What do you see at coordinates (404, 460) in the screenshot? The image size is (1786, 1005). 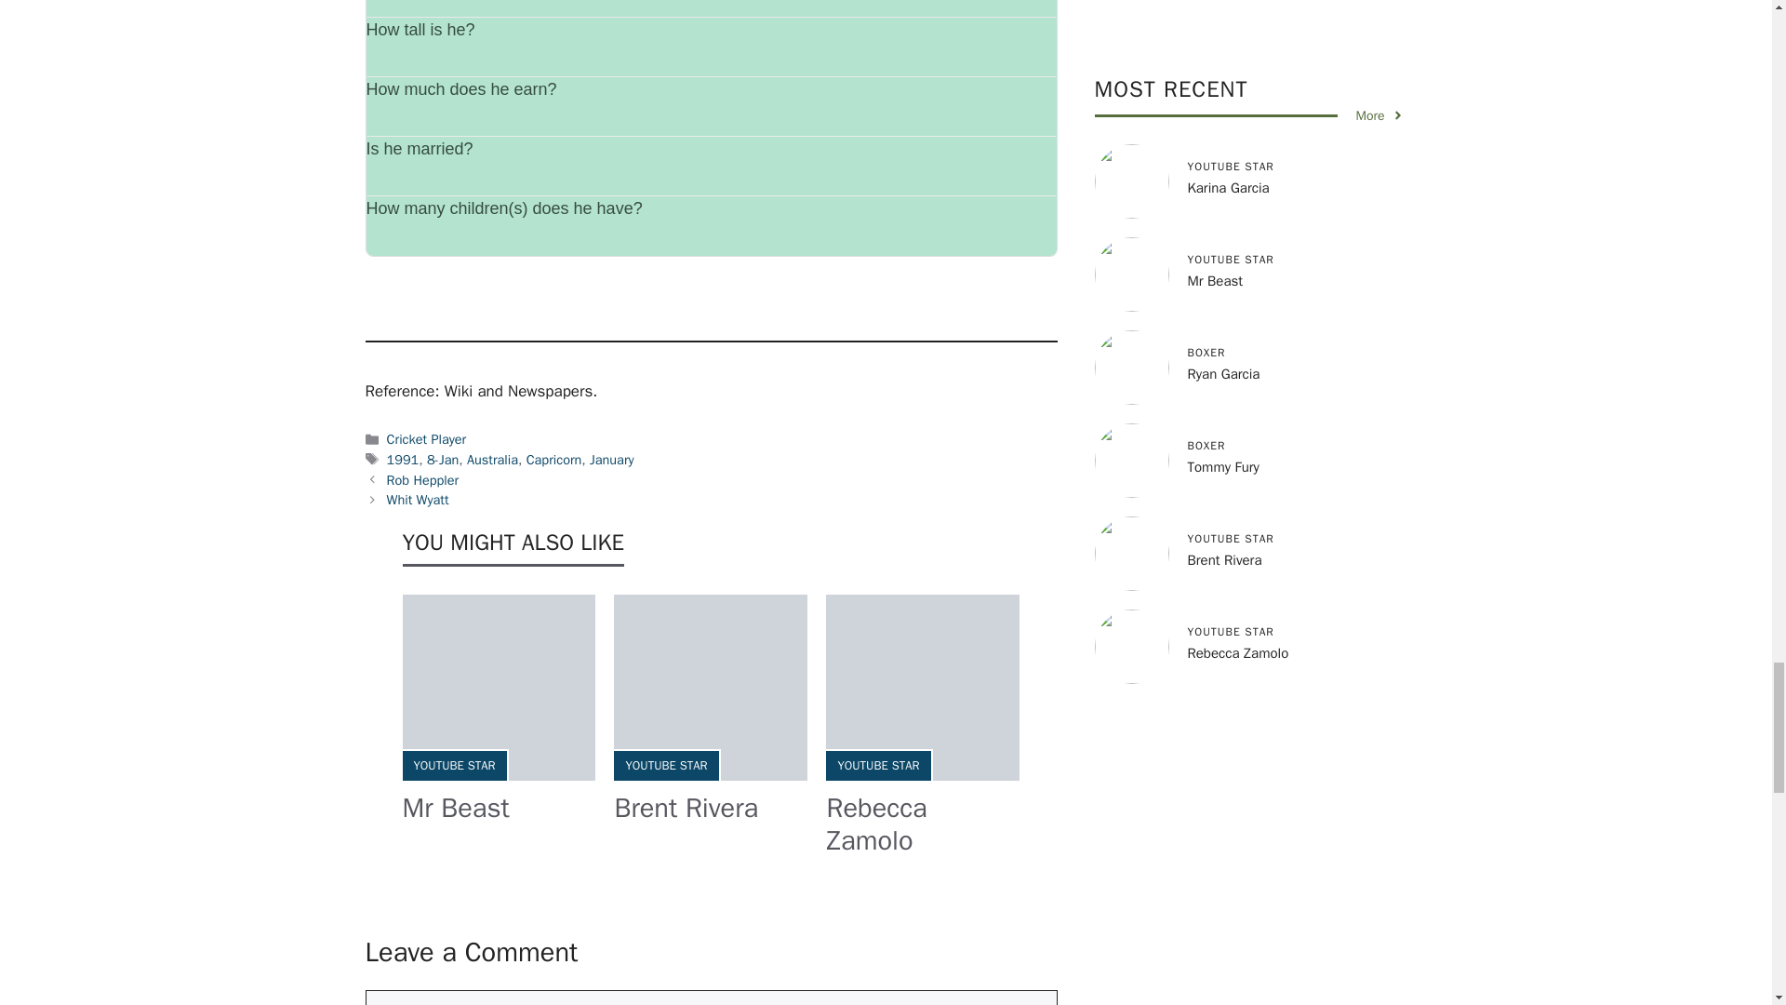 I see `1991` at bounding box center [404, 460].